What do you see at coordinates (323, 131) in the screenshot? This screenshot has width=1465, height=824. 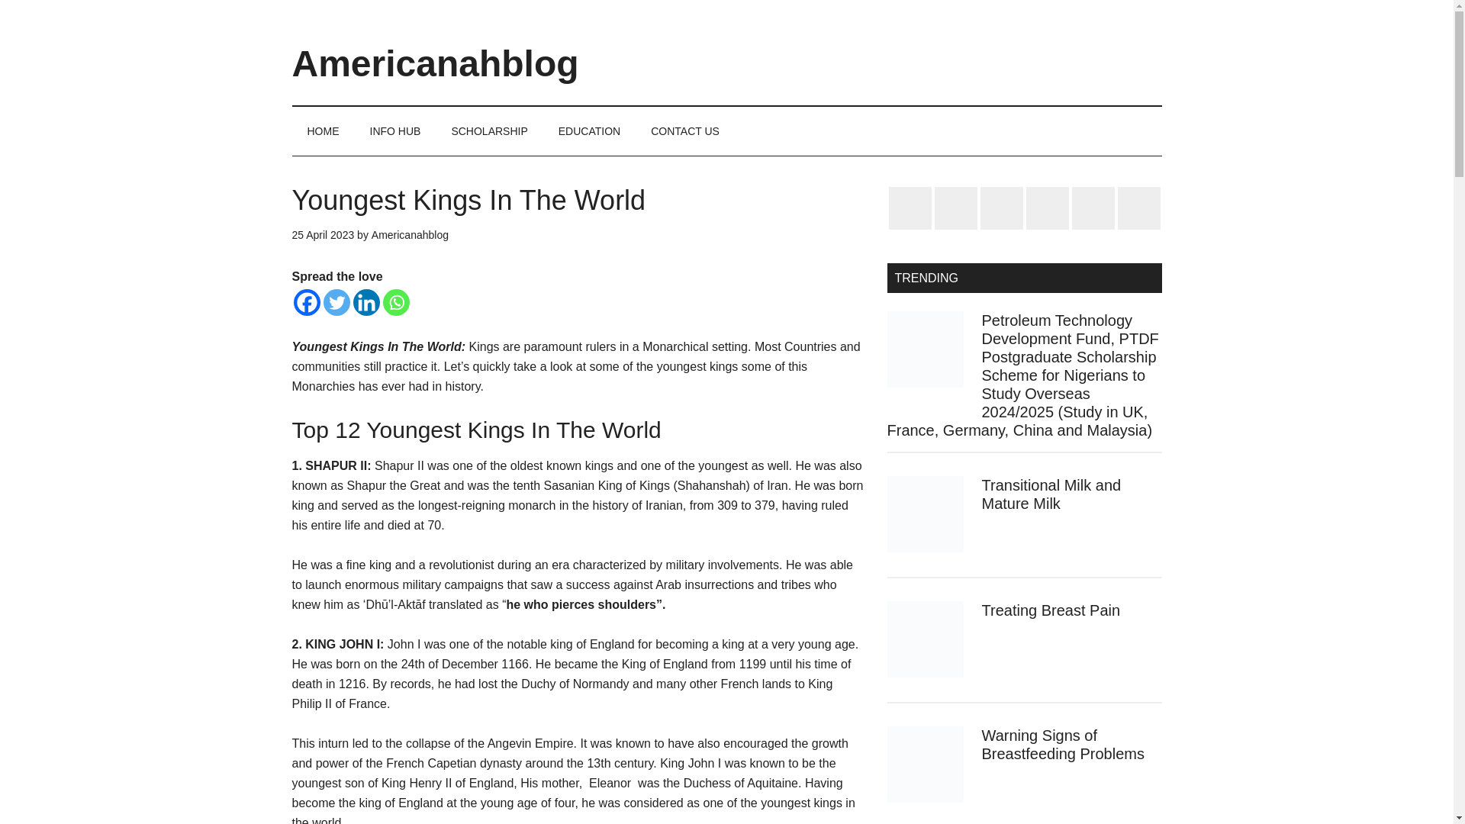 I see `HOME` at bounding box center [323, 131].